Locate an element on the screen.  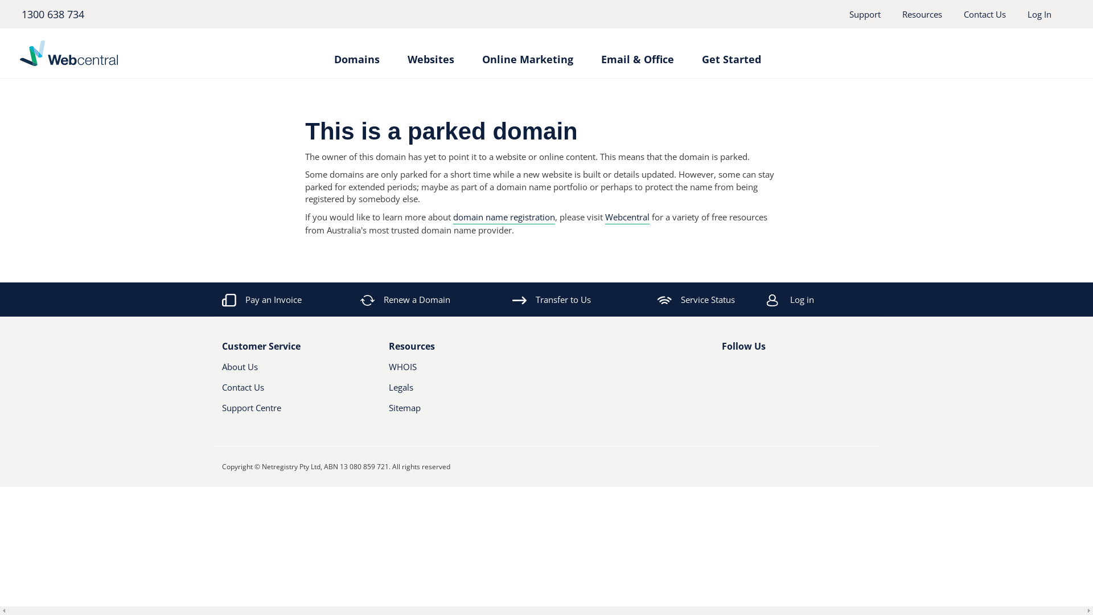
Support is located at coordinates (865, 14).